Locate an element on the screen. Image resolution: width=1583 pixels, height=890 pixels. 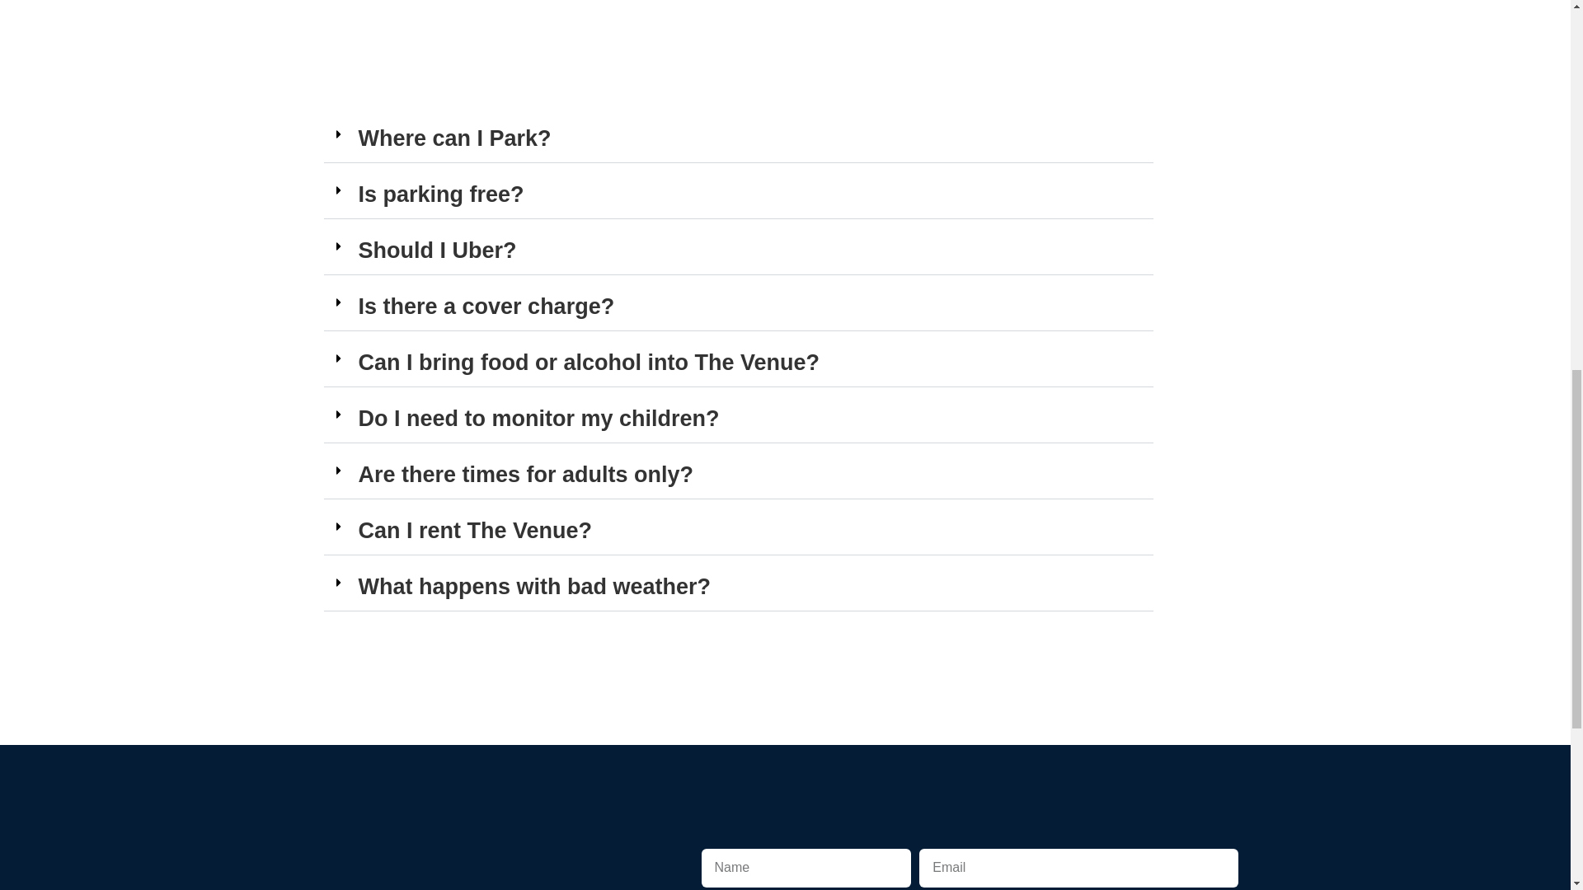
Can I rent The Venue? is located at coordinates (475, 530).